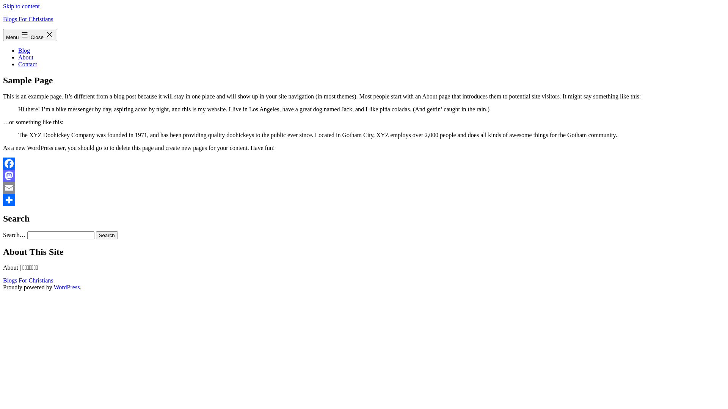  I want to click on WordPress, so click(67, 287).